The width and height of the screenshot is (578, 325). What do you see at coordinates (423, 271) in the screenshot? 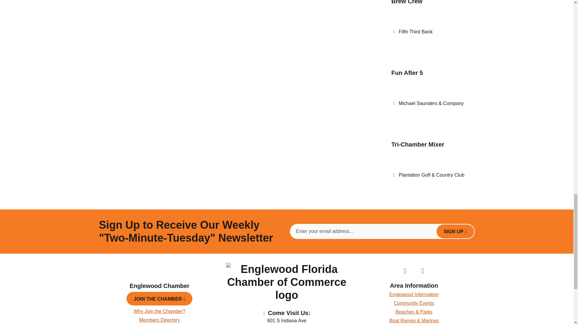
I see `Instagram` at bounding box center [423, 271].